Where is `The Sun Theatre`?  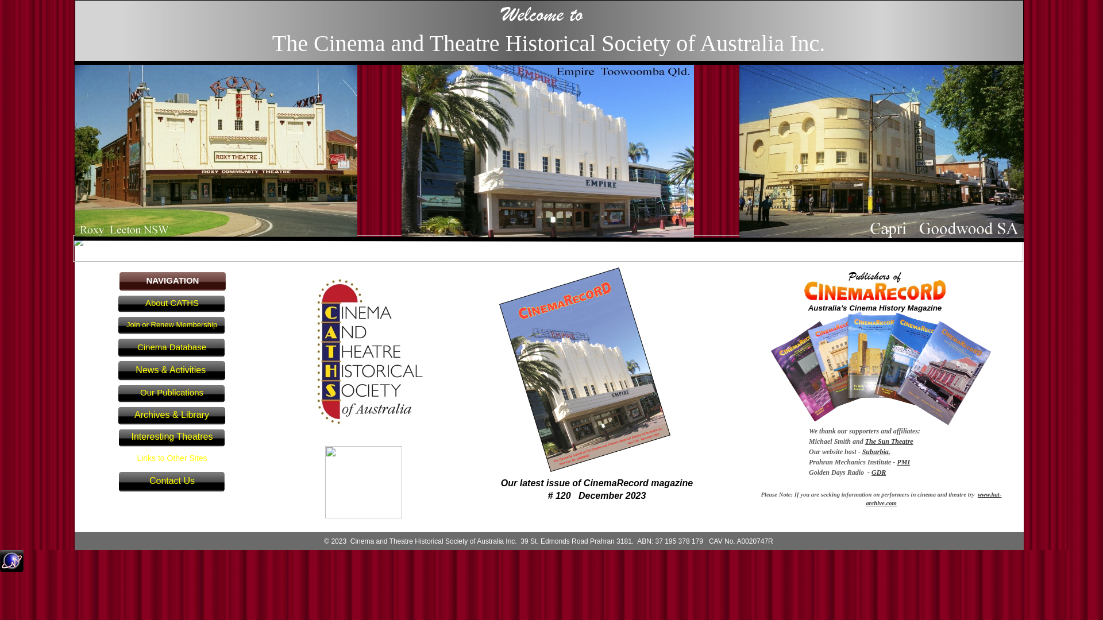
The Sun Theatre is located at coordinates (889, 441).